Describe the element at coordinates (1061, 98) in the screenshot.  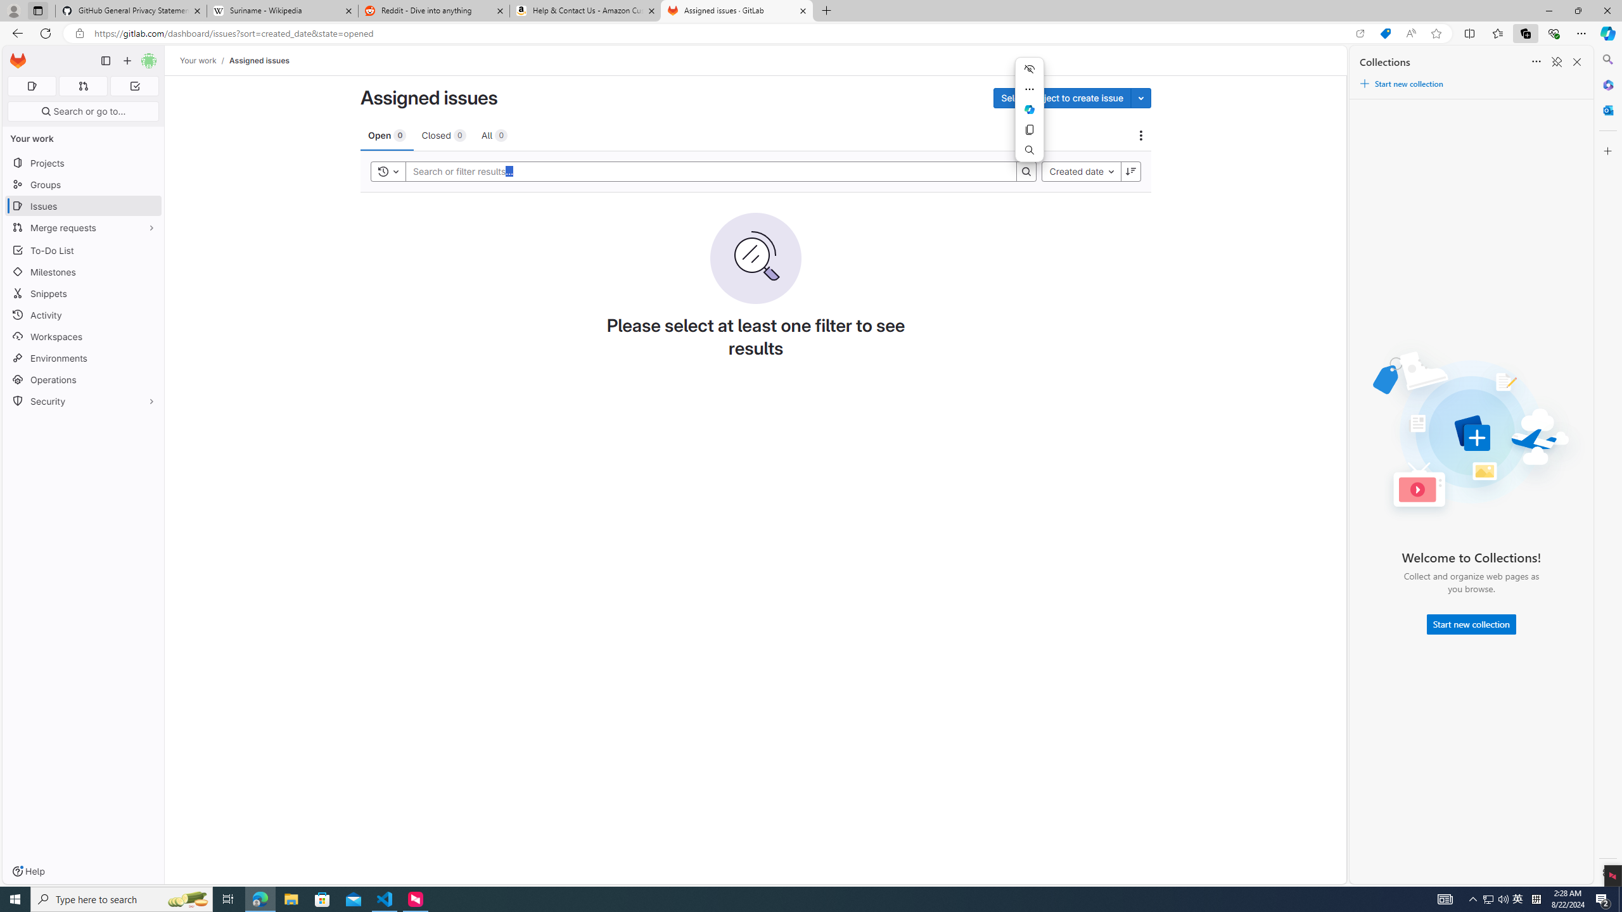
I see `Select project to create issue` at that location.